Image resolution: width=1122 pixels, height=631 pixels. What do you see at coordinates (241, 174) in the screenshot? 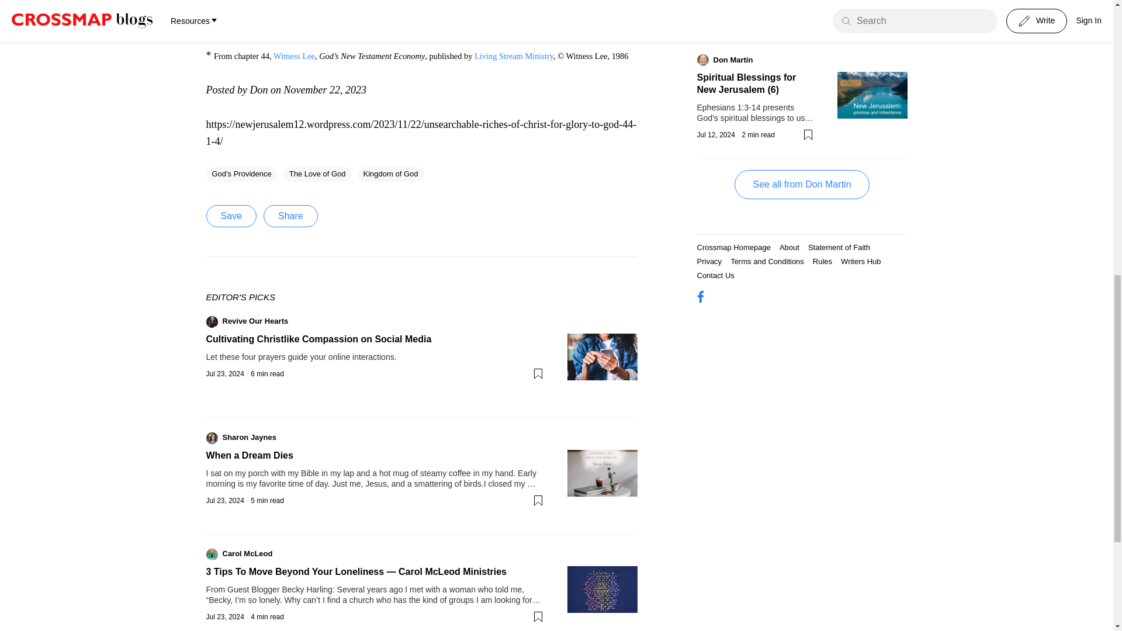
I see `God's Providence` at bounding box center [241, 174].